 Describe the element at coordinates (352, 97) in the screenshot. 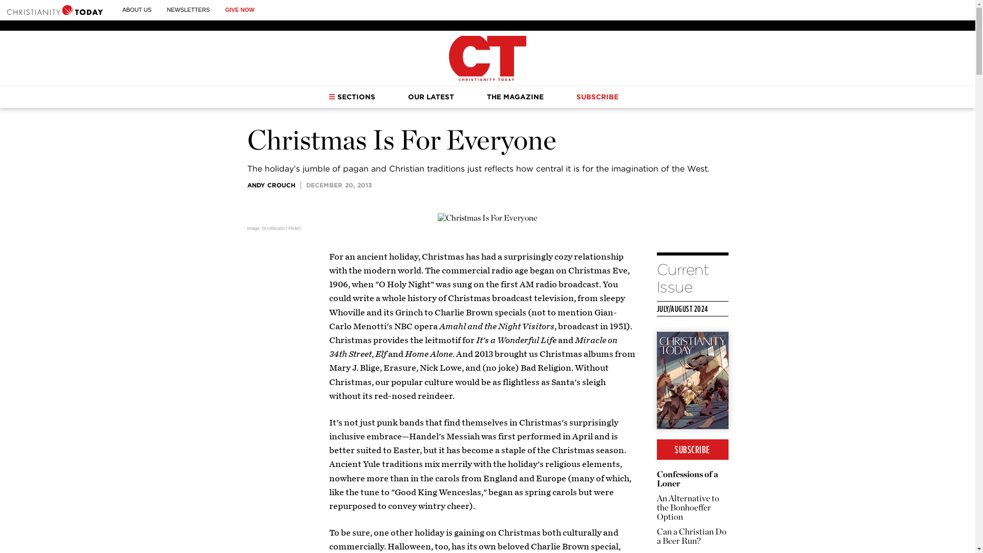

I see `SECTIONS` at that location.